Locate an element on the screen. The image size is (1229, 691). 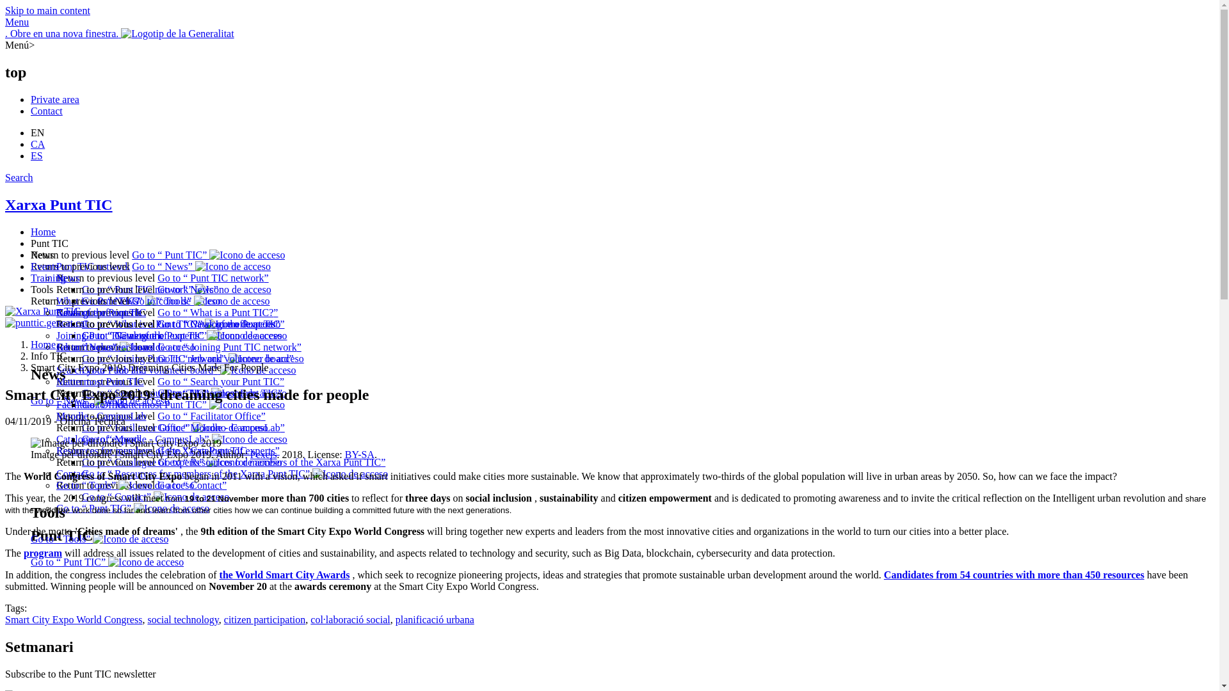
Joining Punt TIC network is located at coordinates (229, 347).